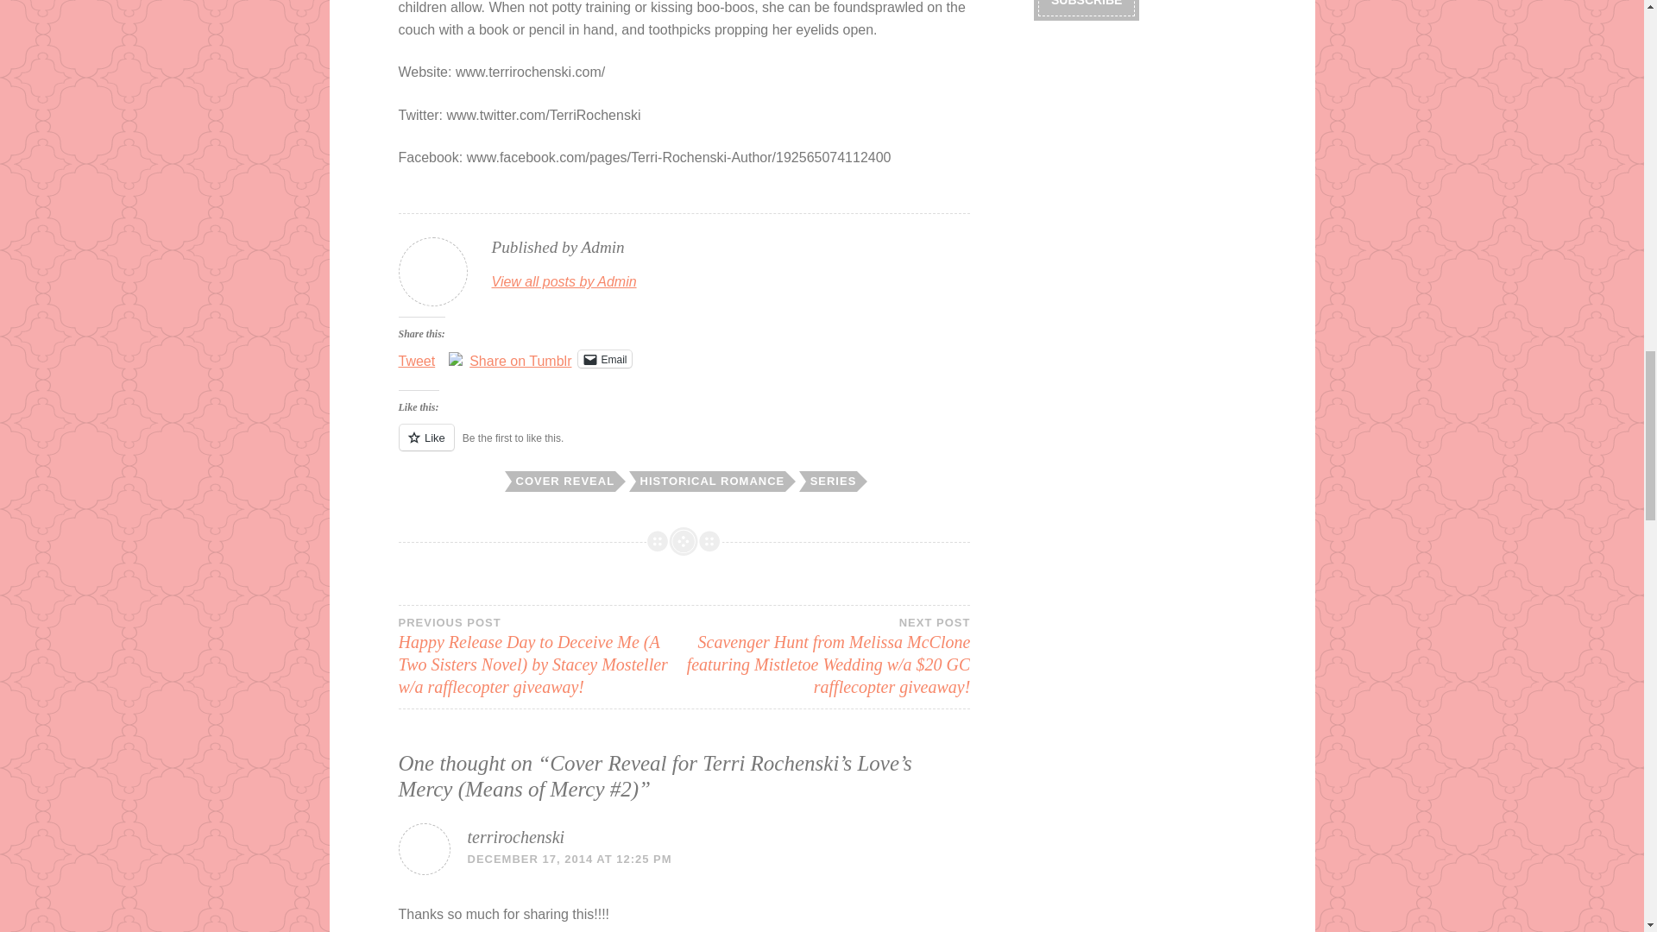 The image size is (1657, 932). What do you see at coordinates (604, 359) in the screenshot?
I see `Click to email a link to a friend` at bounding box center [604, 359].